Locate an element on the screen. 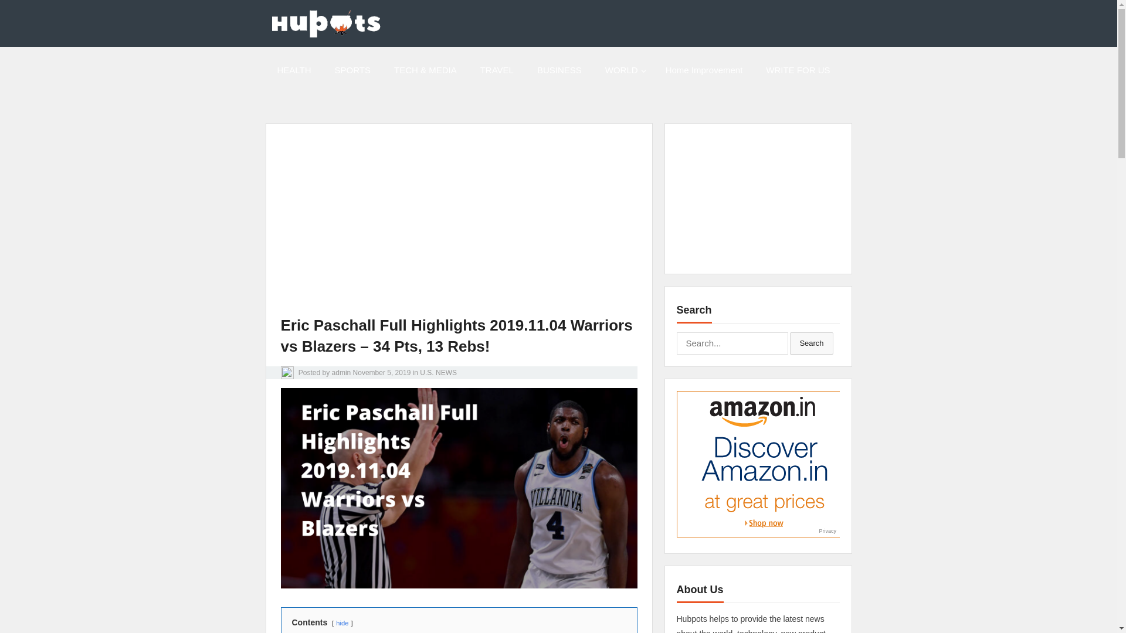  TRAVEL is located at coordinates (497, 70).